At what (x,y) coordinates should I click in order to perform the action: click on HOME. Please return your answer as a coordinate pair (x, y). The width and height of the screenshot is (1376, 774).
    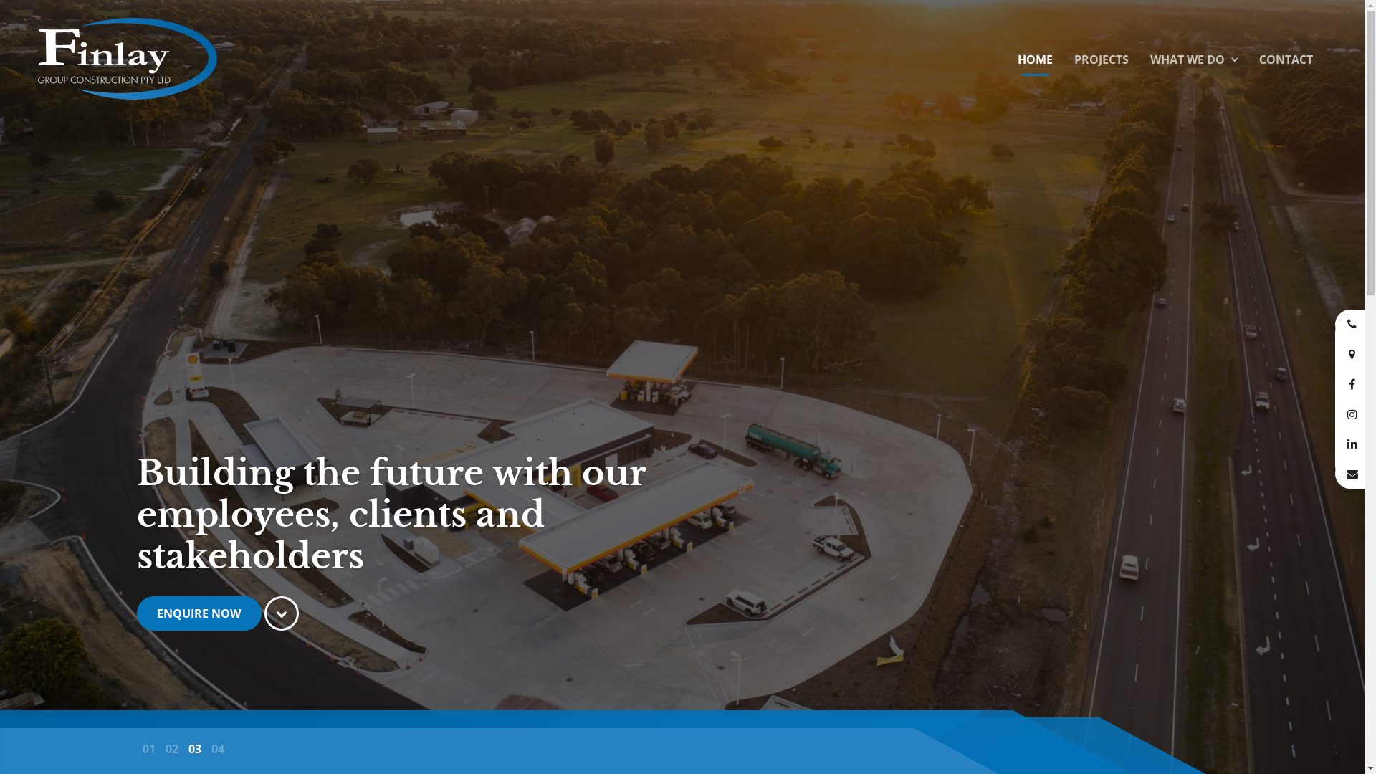
    Looking at the image, I should click on (1035, 60).